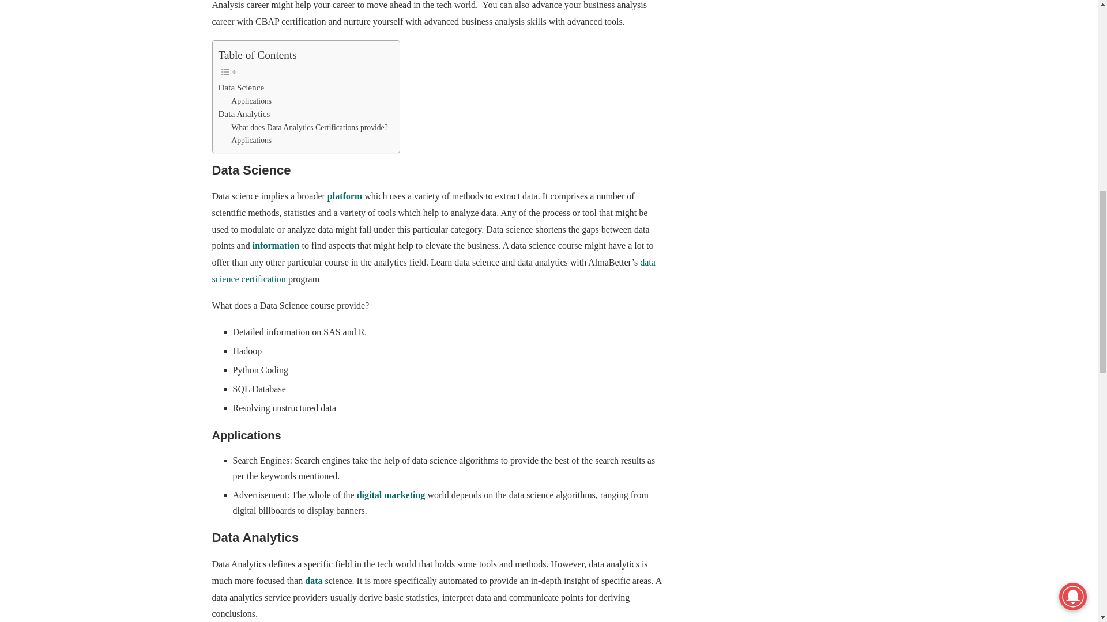 The height and width of the screenshot is (622, 1107). What do you see at coordinates (251, 141) in the screenshot?
I see `Applications` at bounding box center [251, 141].